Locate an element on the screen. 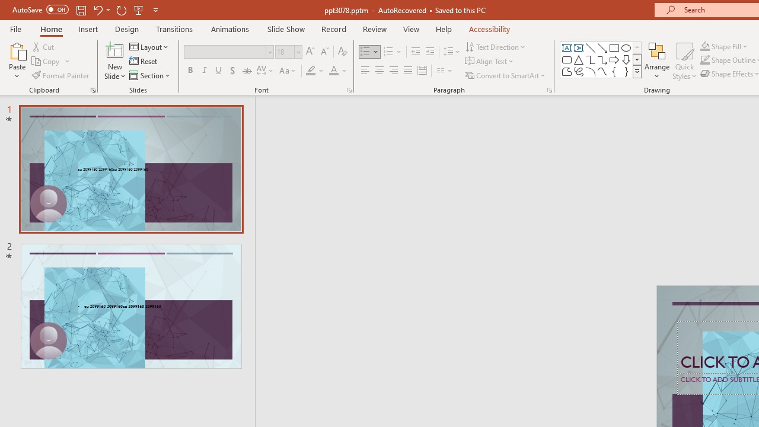 This screenshot has width=759, height=427. Shadow is located at coordinates (232, 71).